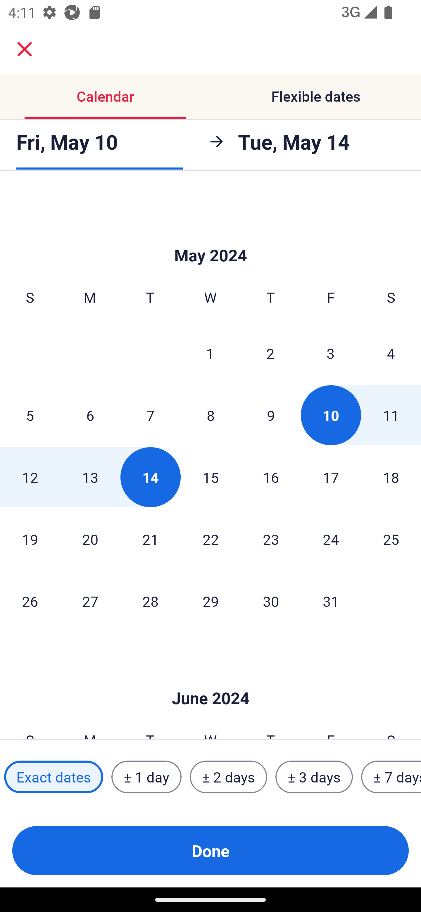  I want to click on 29 Wednesday, May 29, 2024, so click(210, 601).